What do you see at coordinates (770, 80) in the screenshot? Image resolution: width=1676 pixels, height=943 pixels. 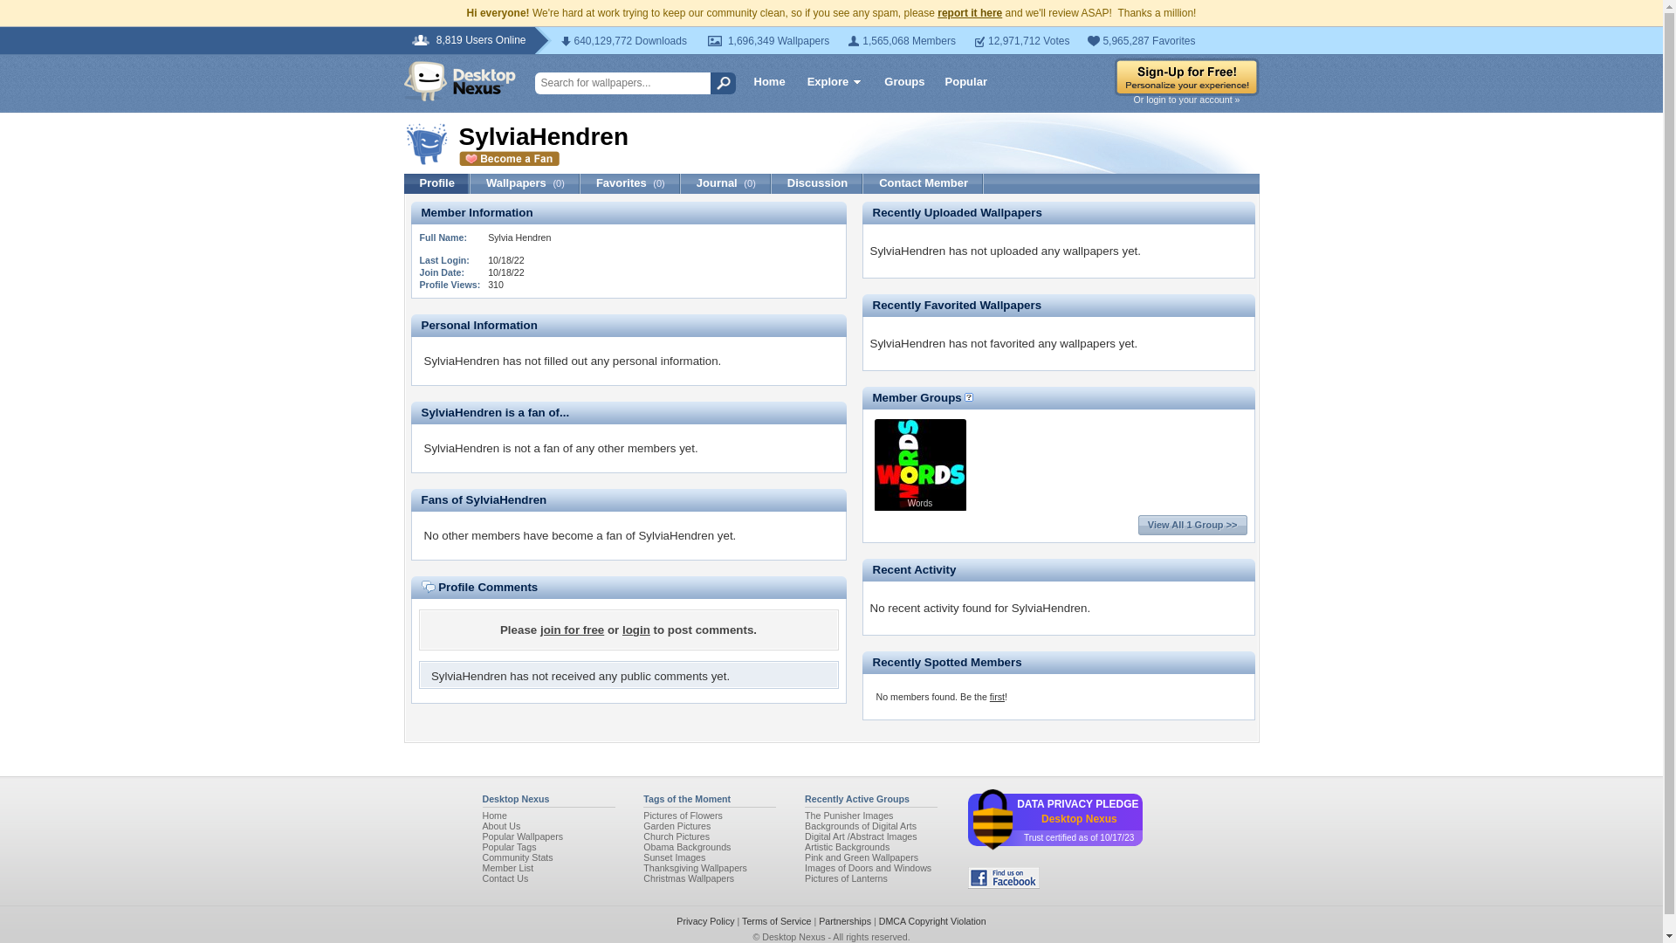 I see `Home` at bounding box center [770, 80].